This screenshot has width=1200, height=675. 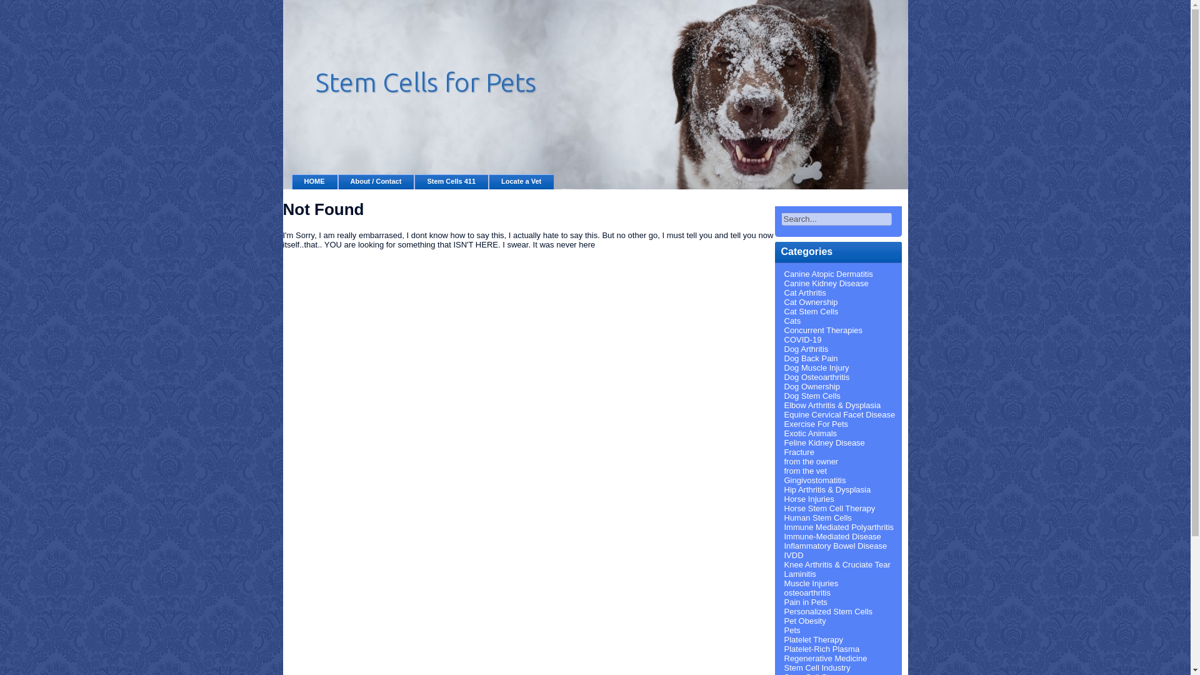 I want to click on Concurrent Therapies, so click(x=822, y=330).